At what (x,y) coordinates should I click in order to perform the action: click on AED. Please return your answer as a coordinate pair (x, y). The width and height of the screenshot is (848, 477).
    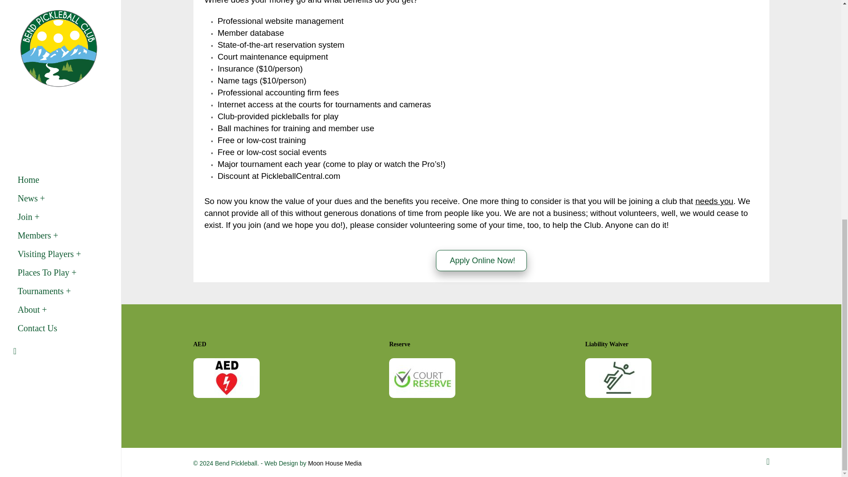
    Looking at the image, I should click on (226, 378).